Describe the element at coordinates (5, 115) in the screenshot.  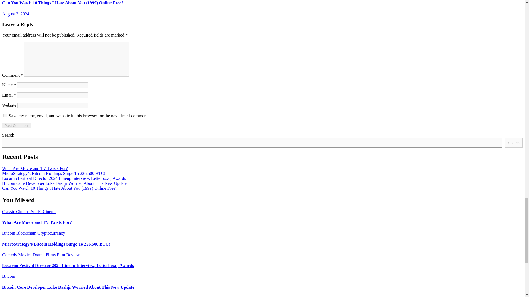
I see `yes` at that location.